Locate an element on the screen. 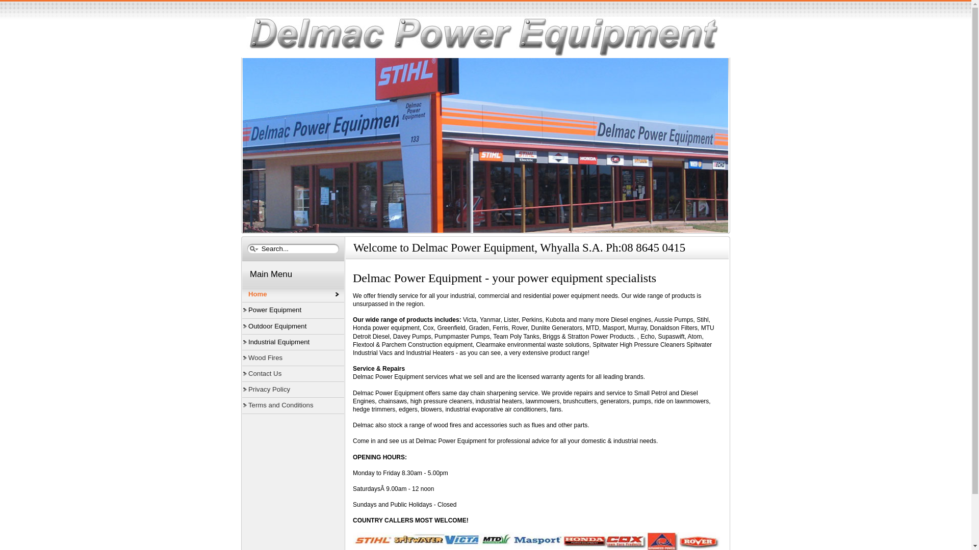 Image resolution: width=979 pixels, height=550 pixels. Wood Fires is located at coordinates (293, 358).